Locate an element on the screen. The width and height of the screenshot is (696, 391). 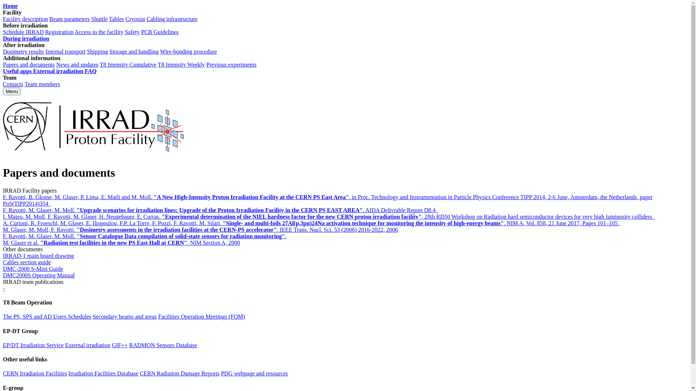
Cabling infrastructure is located at coordinates (172, 19).